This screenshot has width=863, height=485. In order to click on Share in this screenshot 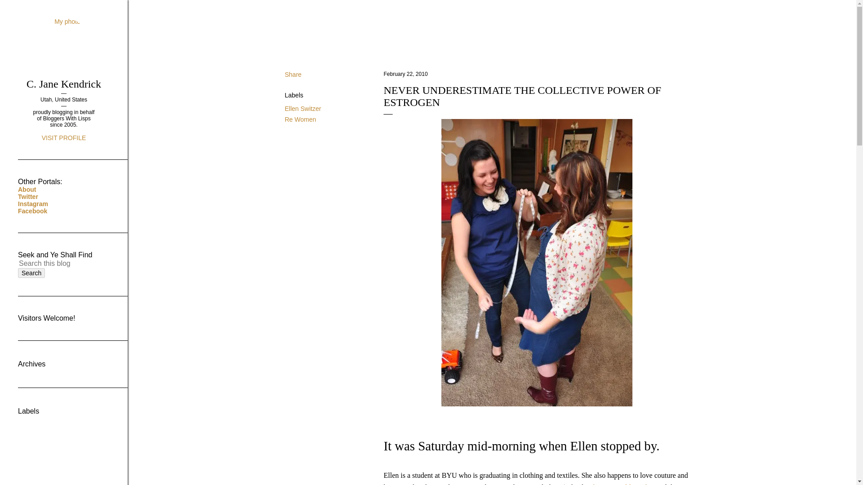, I will do `click(293, 74)`.